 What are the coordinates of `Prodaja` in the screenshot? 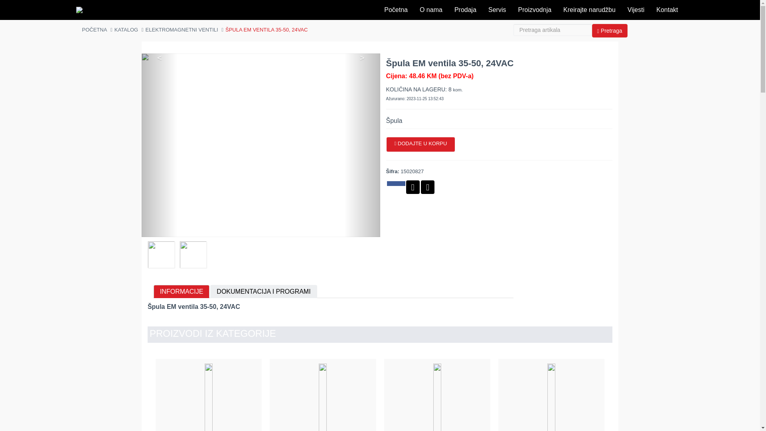 It's located at (465, 10).